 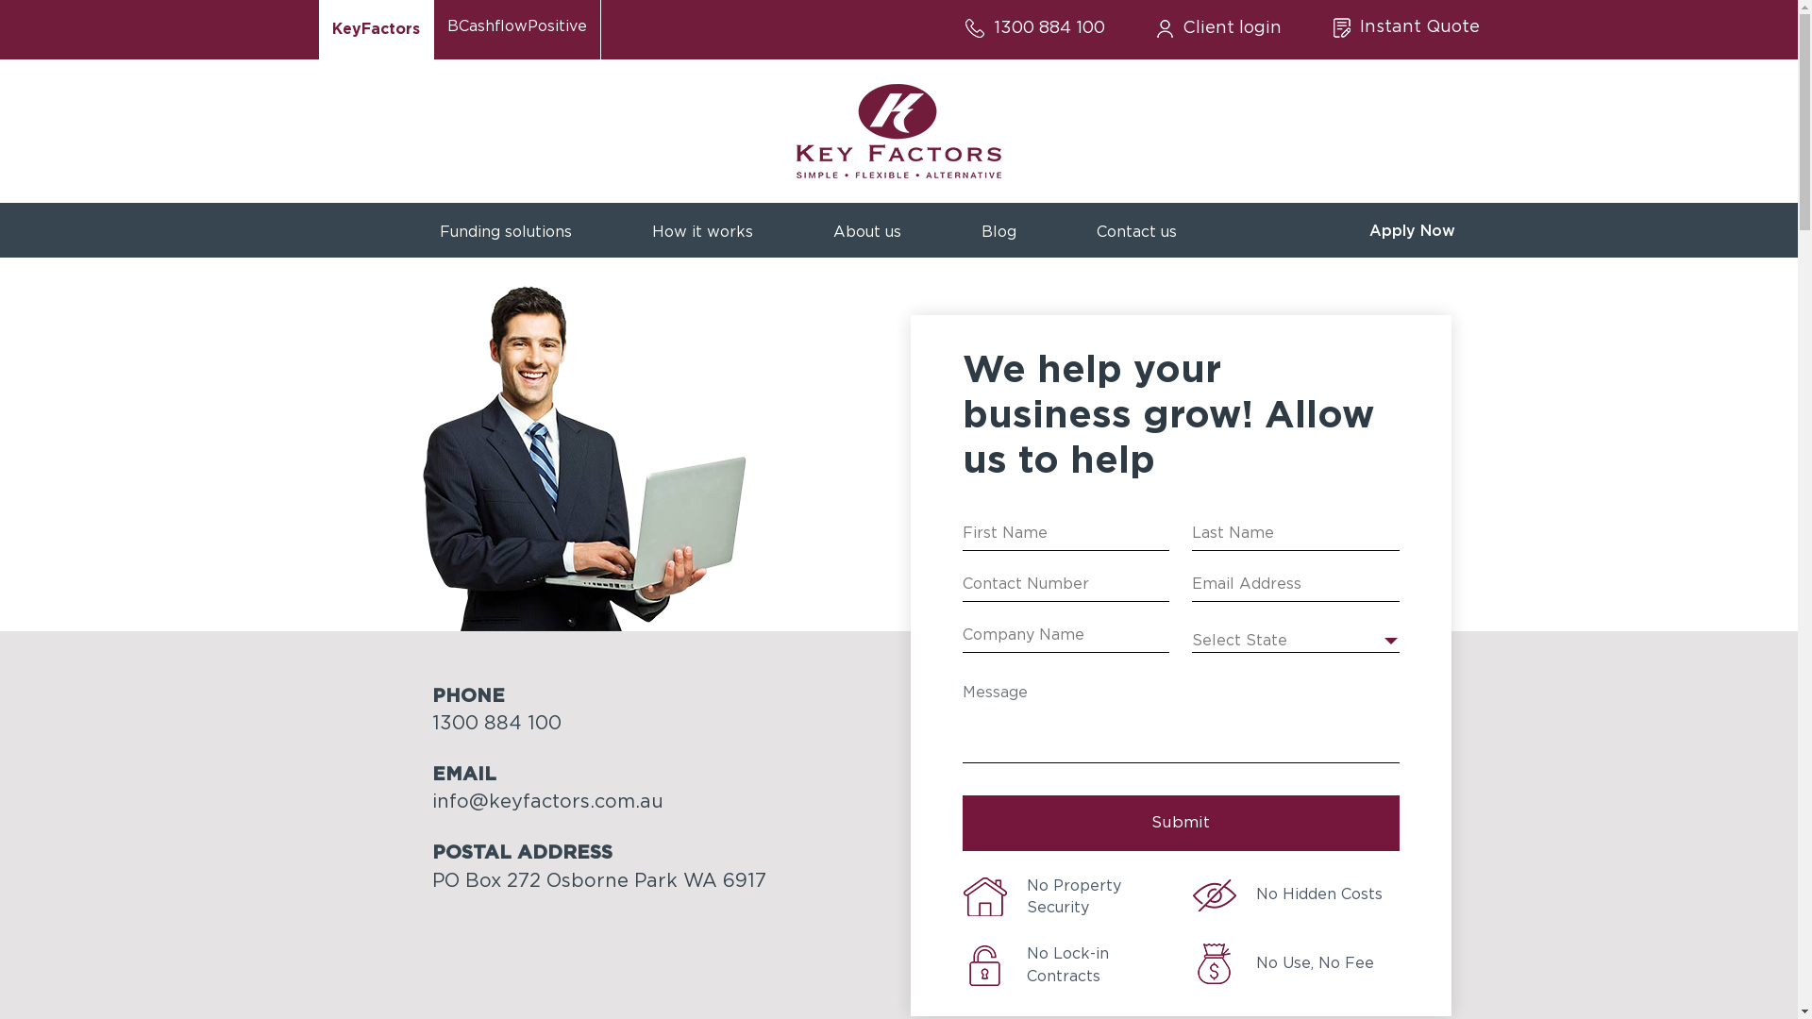 What do you see at coordinates (1182, 823) in the screenshot?
I see `Submit` at bounding box center [1182, 823].